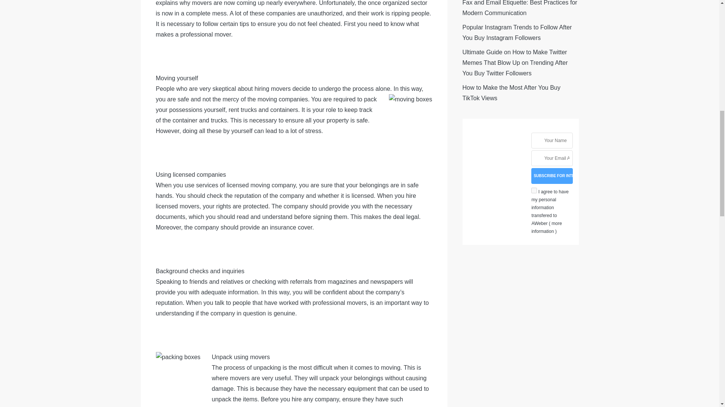  Describe the element at coordinates (534, 190) in the screenshot. I see `on` at that location.